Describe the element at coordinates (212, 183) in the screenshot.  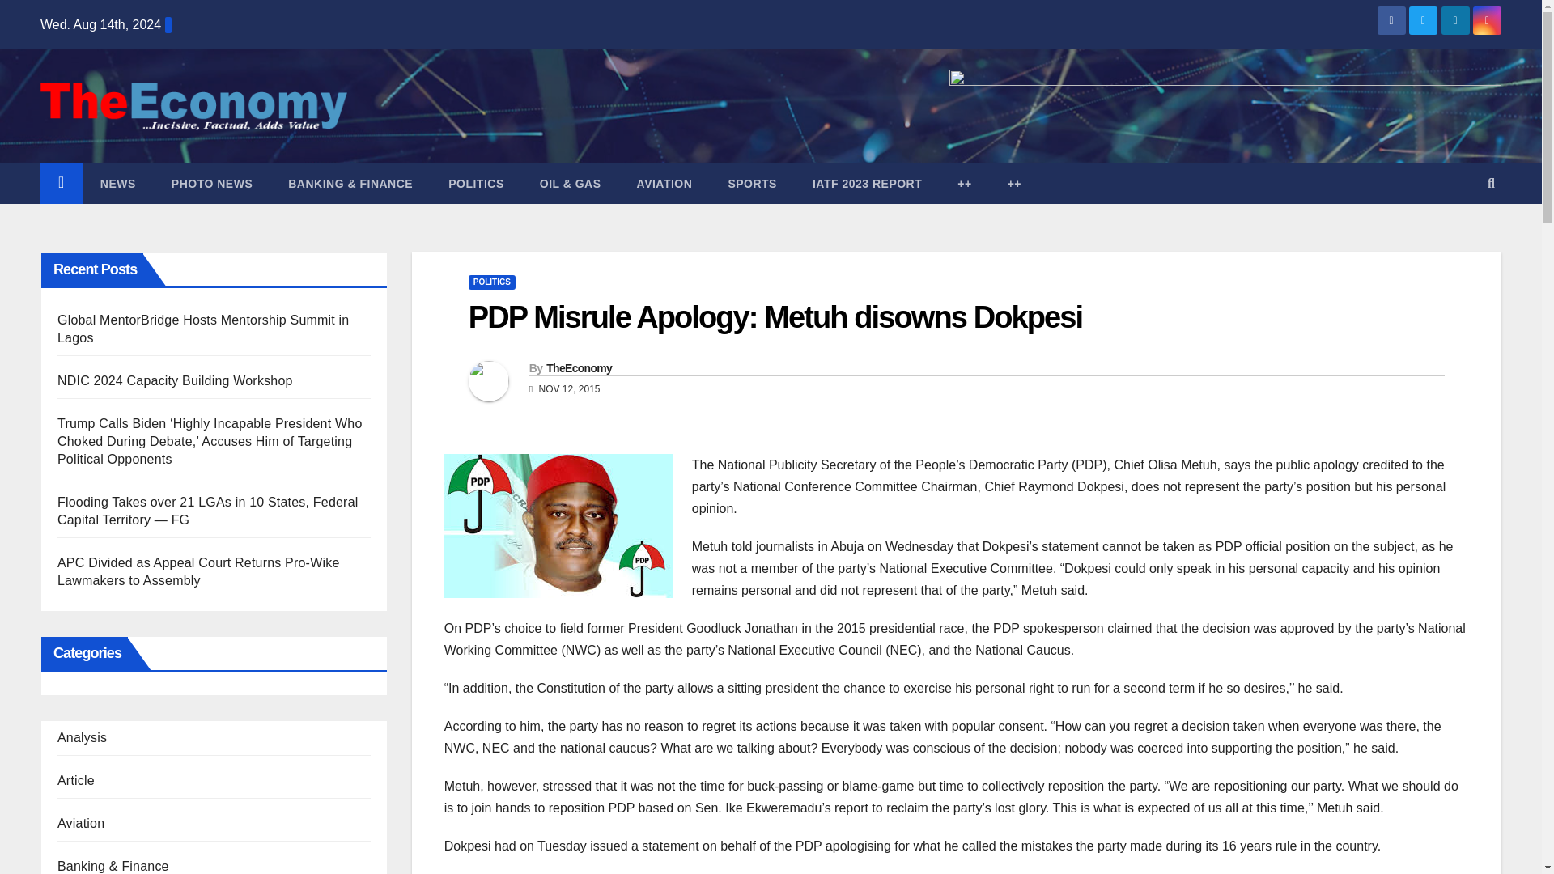
I see `PHOTO NEWS` at that location.